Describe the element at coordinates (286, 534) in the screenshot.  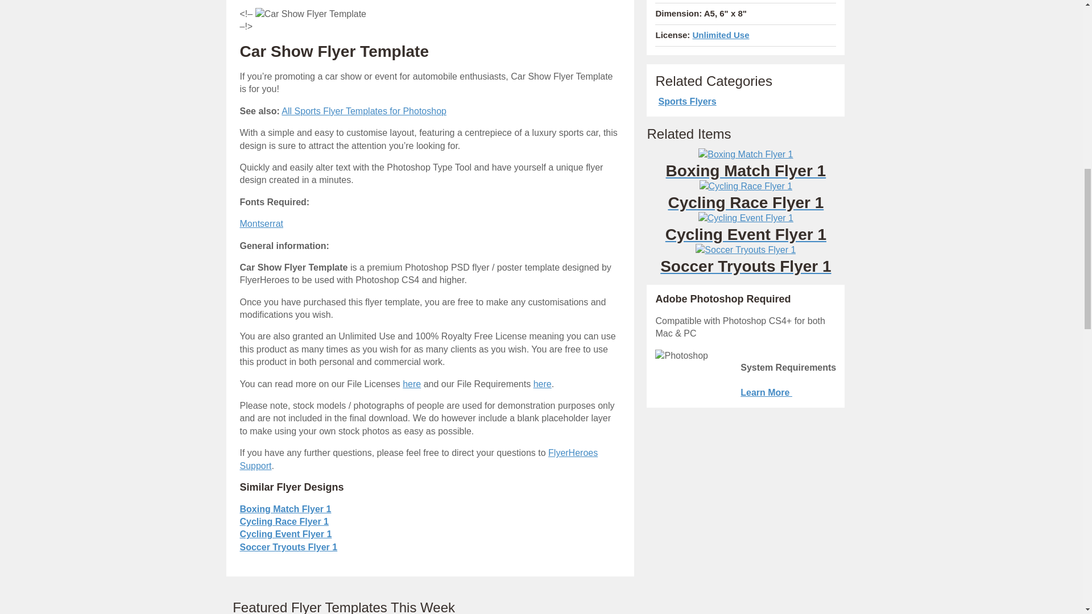
I see `Cycling Event Flyer 1` at that location.